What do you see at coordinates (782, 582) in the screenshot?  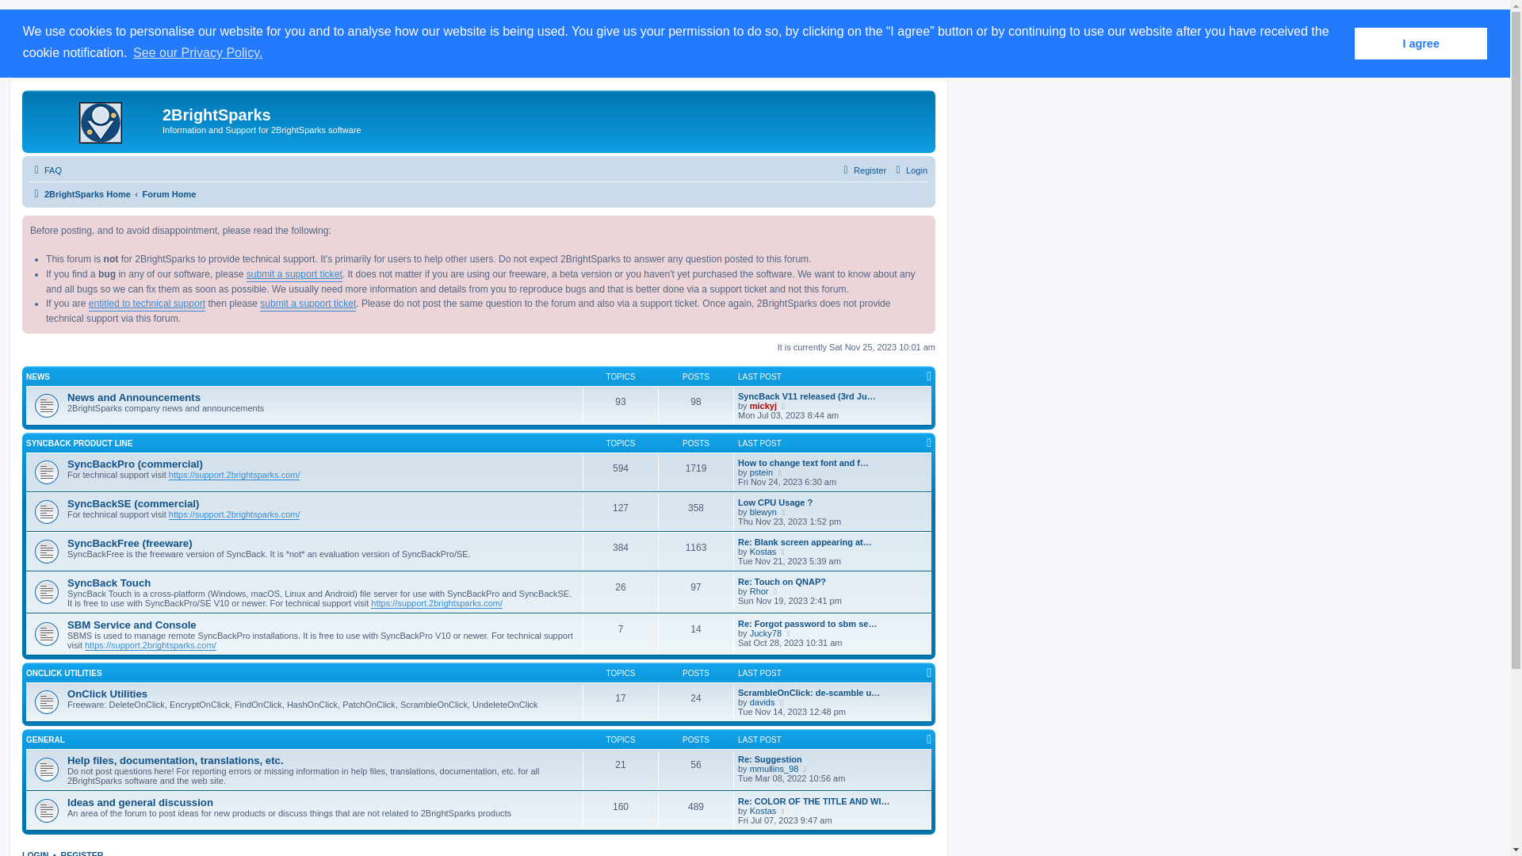 I see `Re: Touch on QNAP?` at bounding box center [782, 582].